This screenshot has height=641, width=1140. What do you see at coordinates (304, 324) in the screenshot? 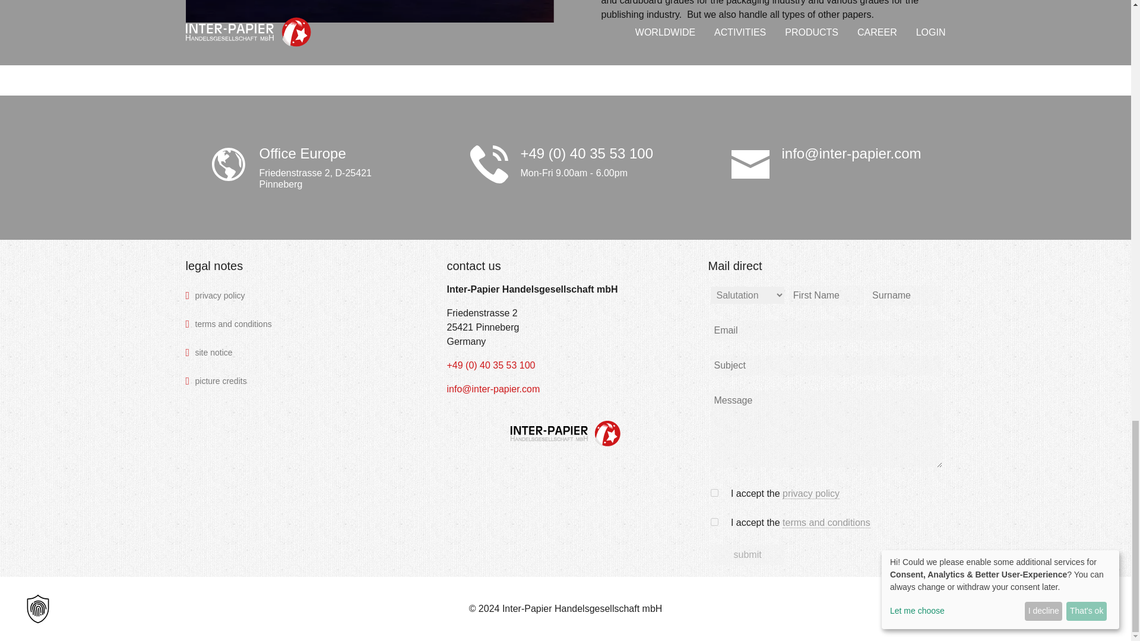
I see `terms and conditions` at bounding box center [304, 324].